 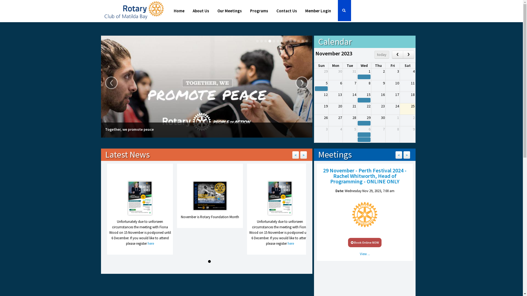 I want to click on Meeting with Professor Fiona Wood postponed, so click(x=280, y=199).